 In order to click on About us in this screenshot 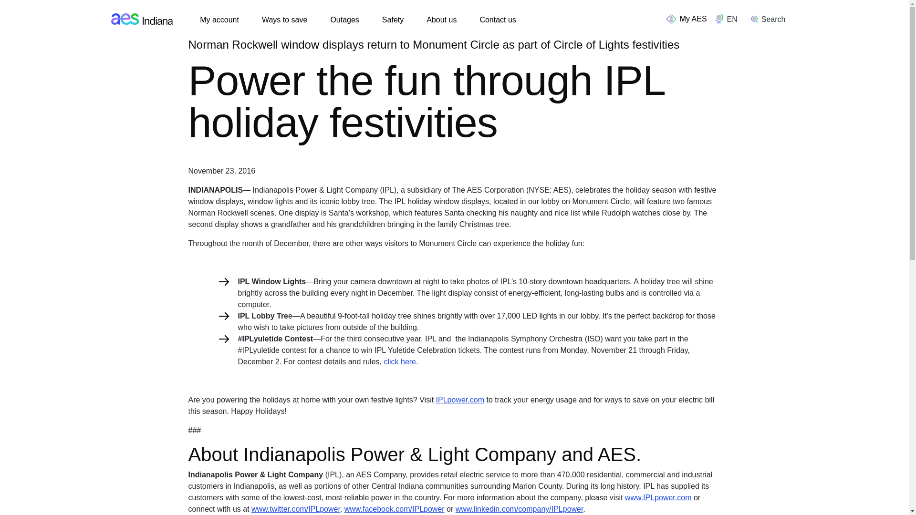, I will do `click(441, 20)`.